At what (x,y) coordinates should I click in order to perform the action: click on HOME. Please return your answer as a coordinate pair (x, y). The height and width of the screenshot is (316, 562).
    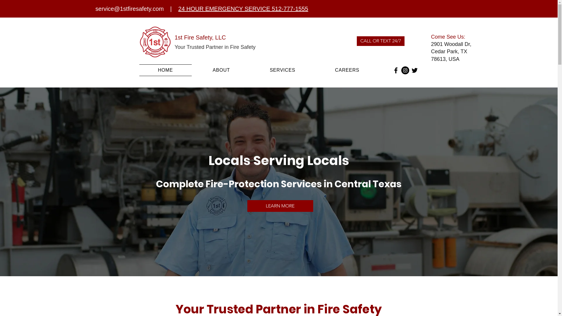
    Looking at the image, I should click on (166, 70).